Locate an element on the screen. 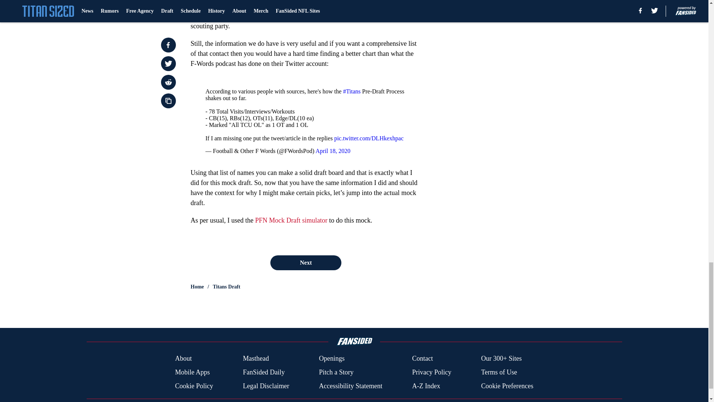 The width and height of the screenshot is (714, 402). Home is located at coordinates (197, 287).